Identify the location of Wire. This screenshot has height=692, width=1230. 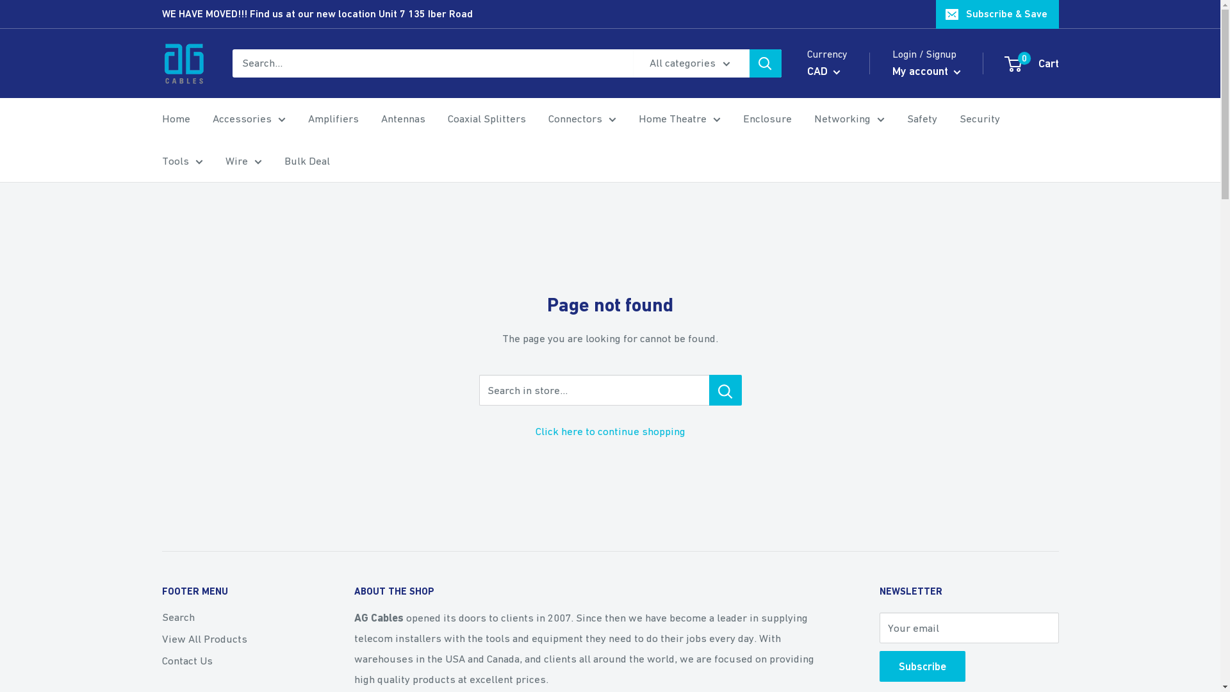
(243, 161).